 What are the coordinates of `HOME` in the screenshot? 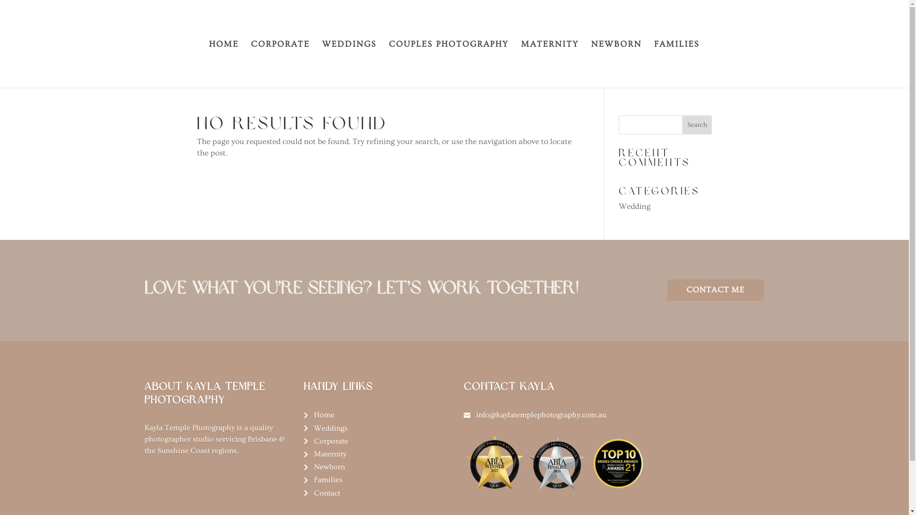 It's located at (224, 64).